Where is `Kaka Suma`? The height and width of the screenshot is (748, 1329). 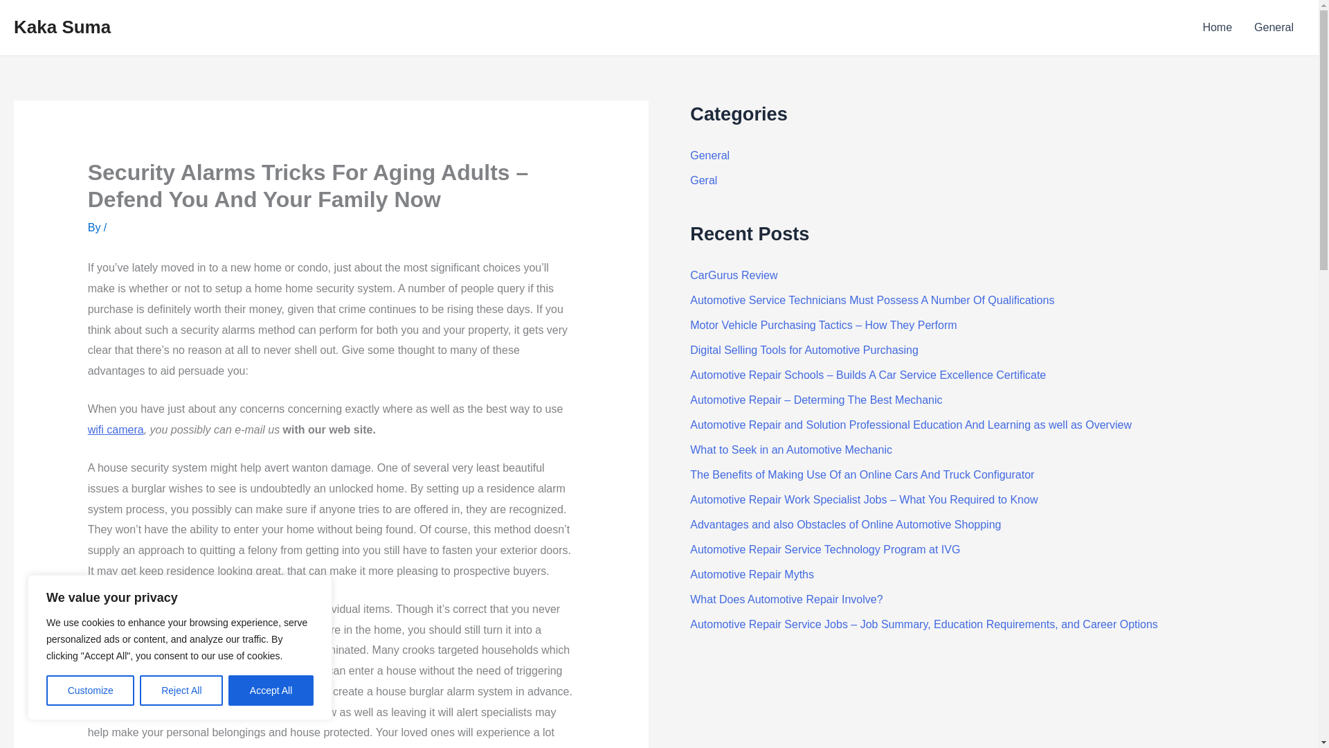 Kaka Suma is located at coordinates (62, 26).